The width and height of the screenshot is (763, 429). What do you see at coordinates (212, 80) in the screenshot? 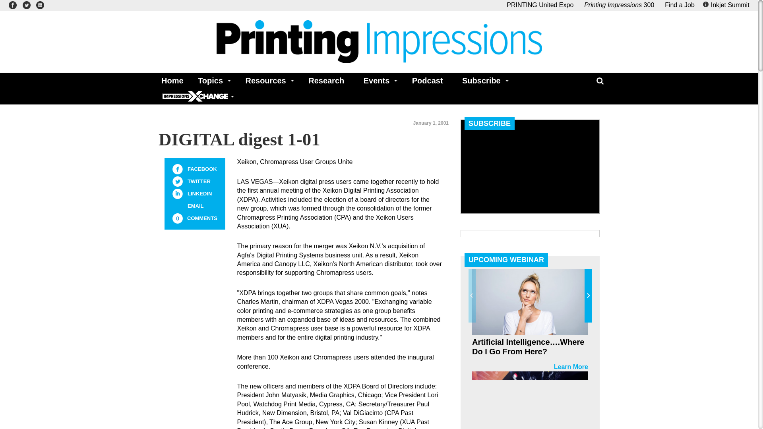
I see `Topics` at bounding box center [212, 80].